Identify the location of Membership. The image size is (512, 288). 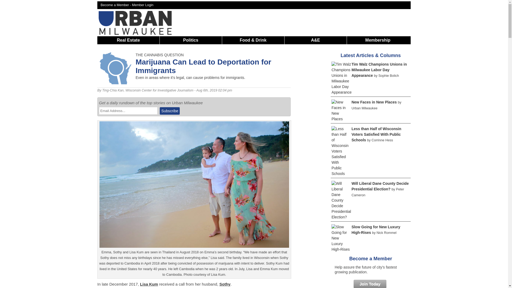
(378, 40).